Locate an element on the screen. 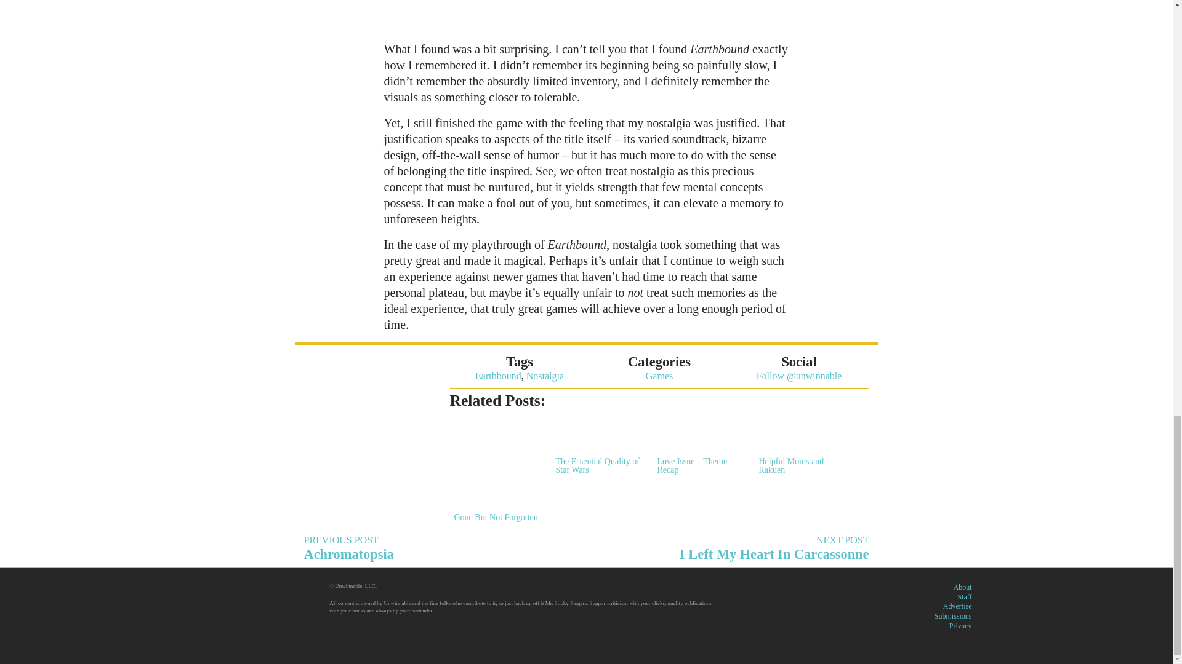 The width and height of the screenshot is (1182, 664). Privacy is located at coordinates (957, 606).